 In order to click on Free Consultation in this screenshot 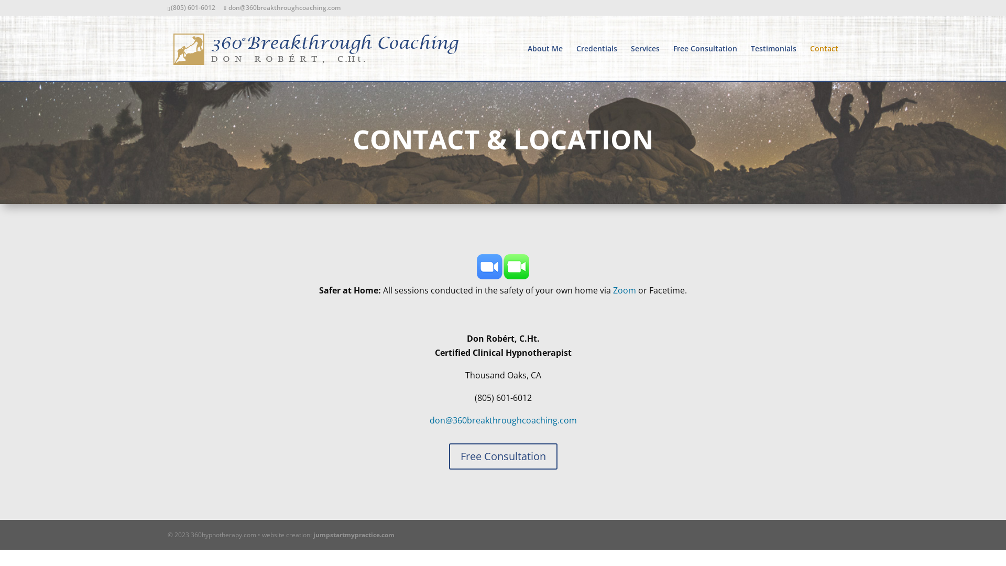, I will do `click(705, 63)`.